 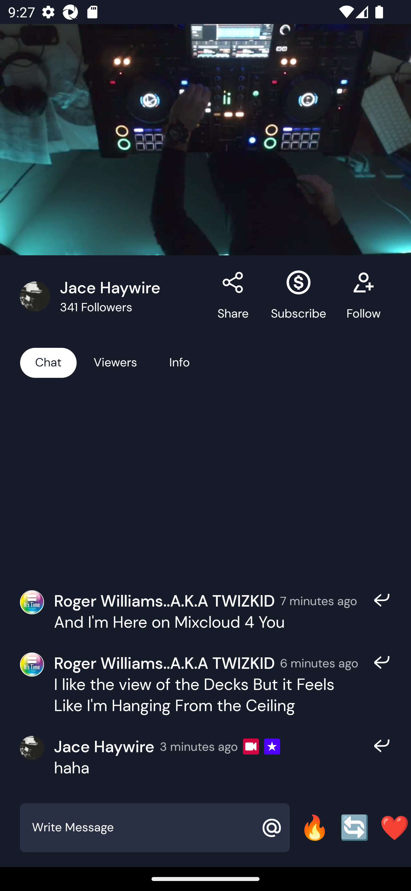 I want to click on 🔥, so click(x=315, y=828).